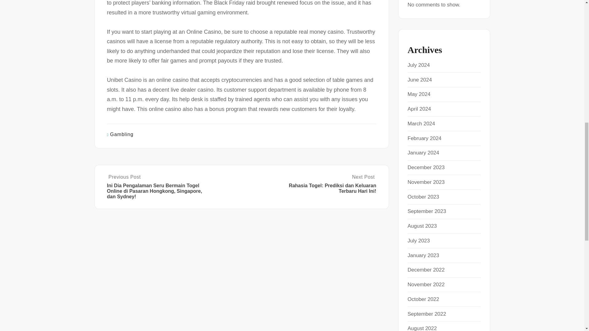  I want to click on August 2023, so click(422, 226).